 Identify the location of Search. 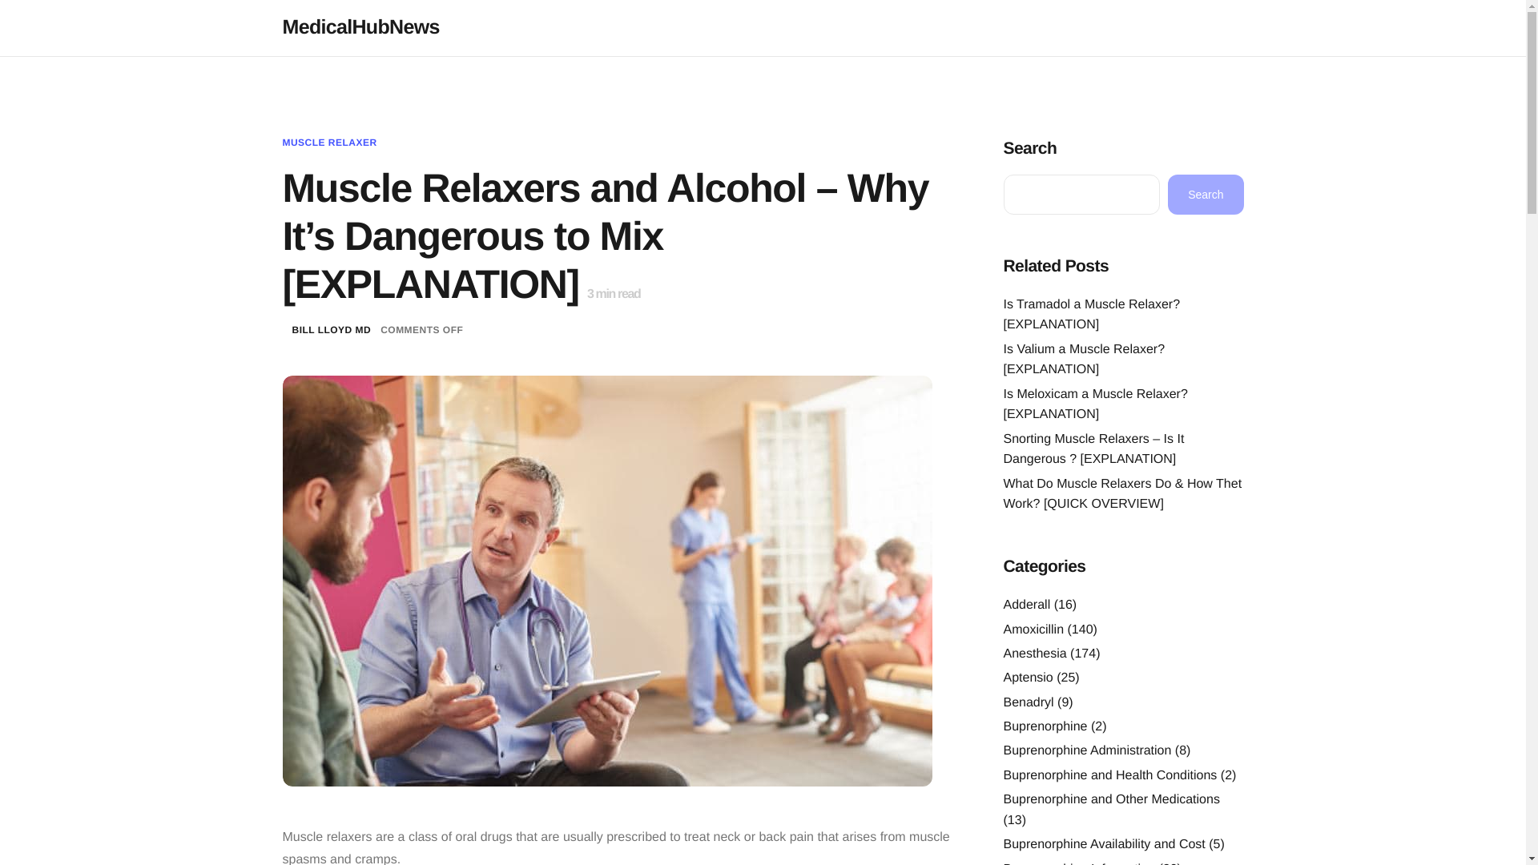
(1205, 194).